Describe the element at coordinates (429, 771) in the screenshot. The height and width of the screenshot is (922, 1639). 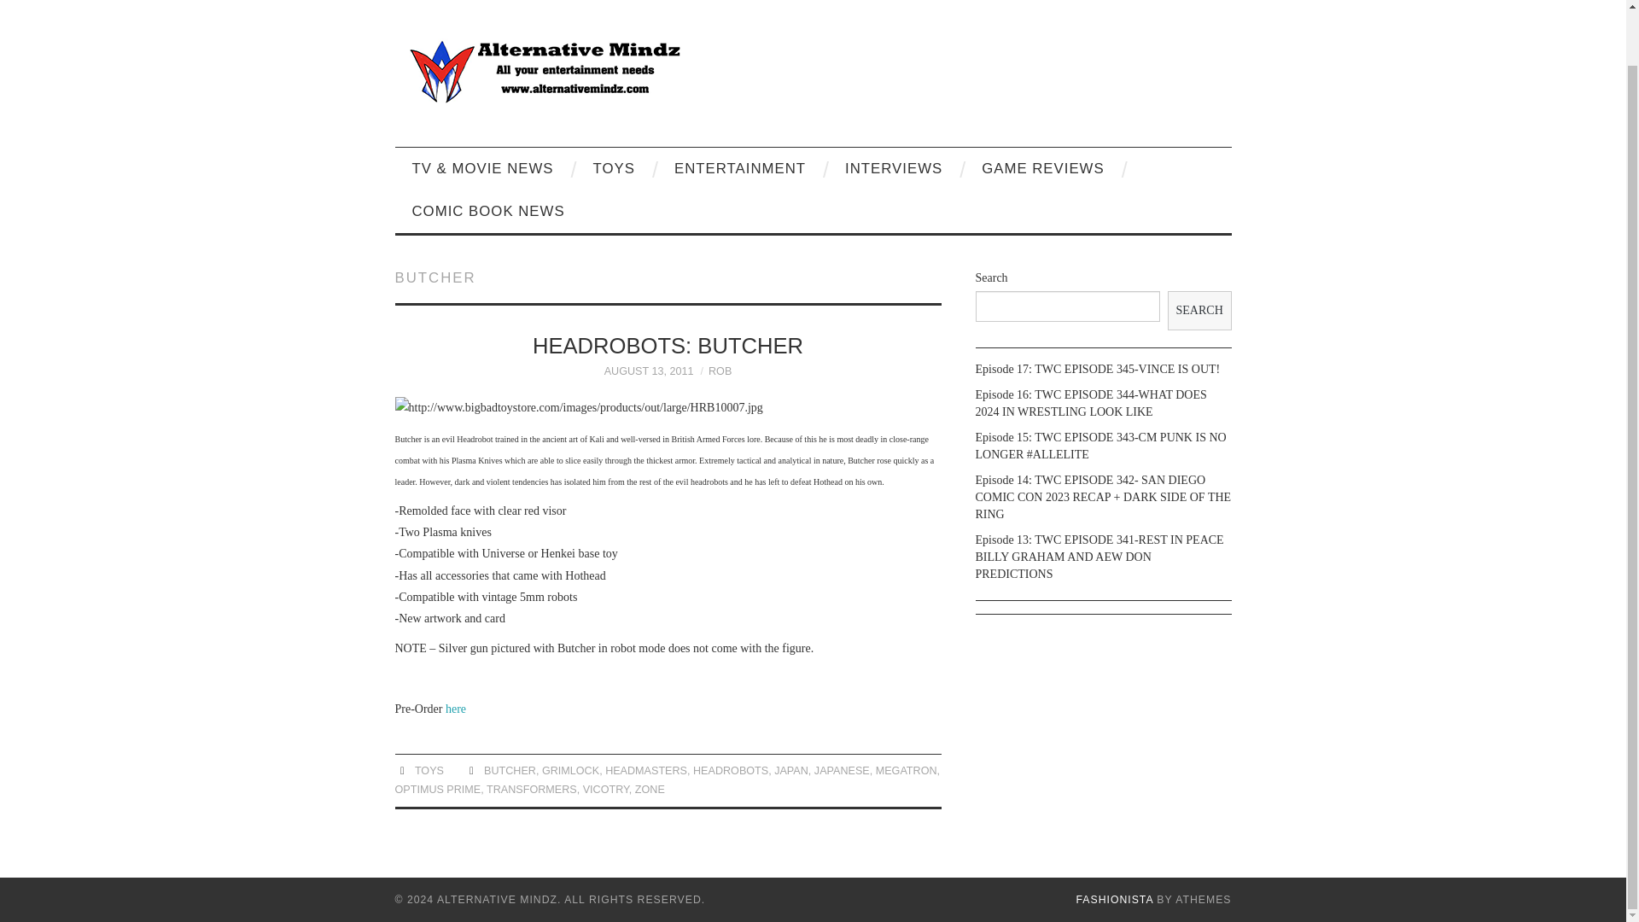
I see `TOYS` at that location.